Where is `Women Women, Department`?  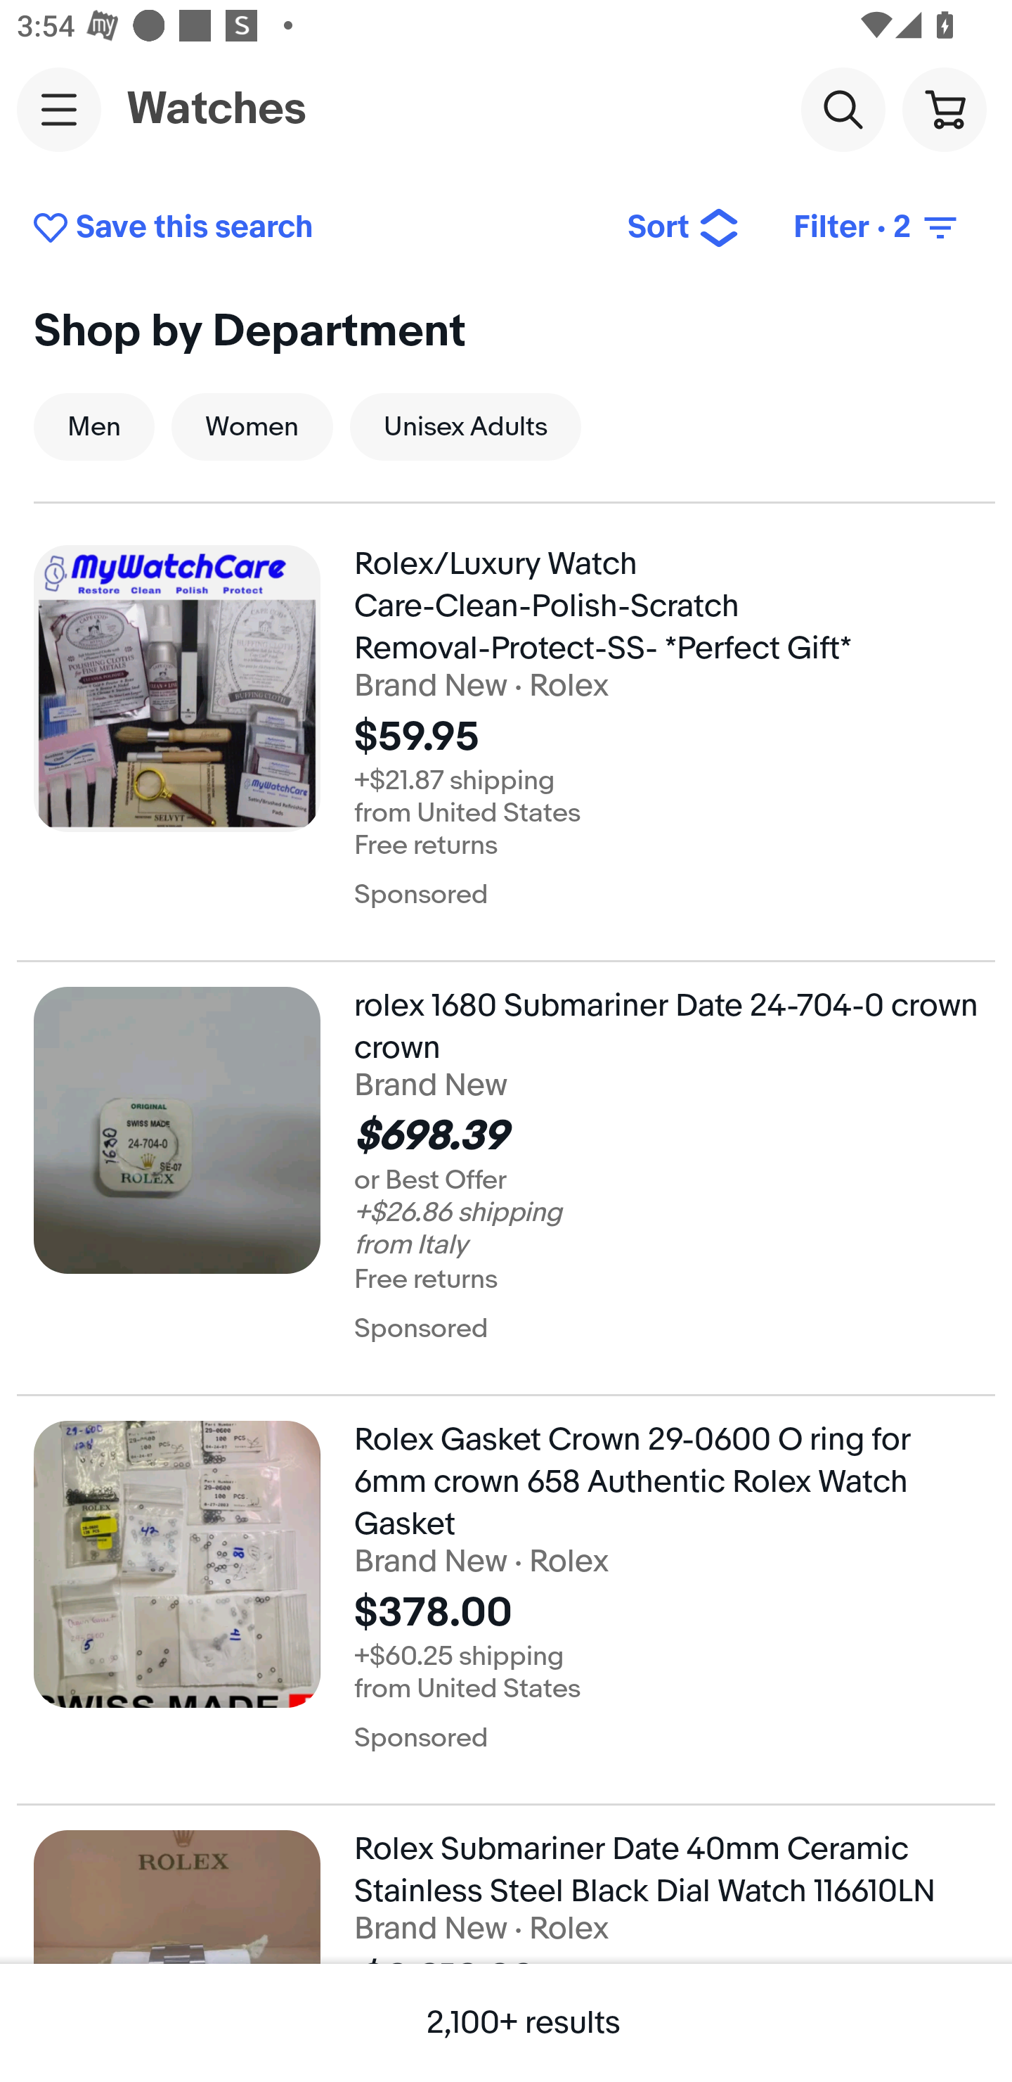
Women Women, Department is located at coordinates (252, 426).